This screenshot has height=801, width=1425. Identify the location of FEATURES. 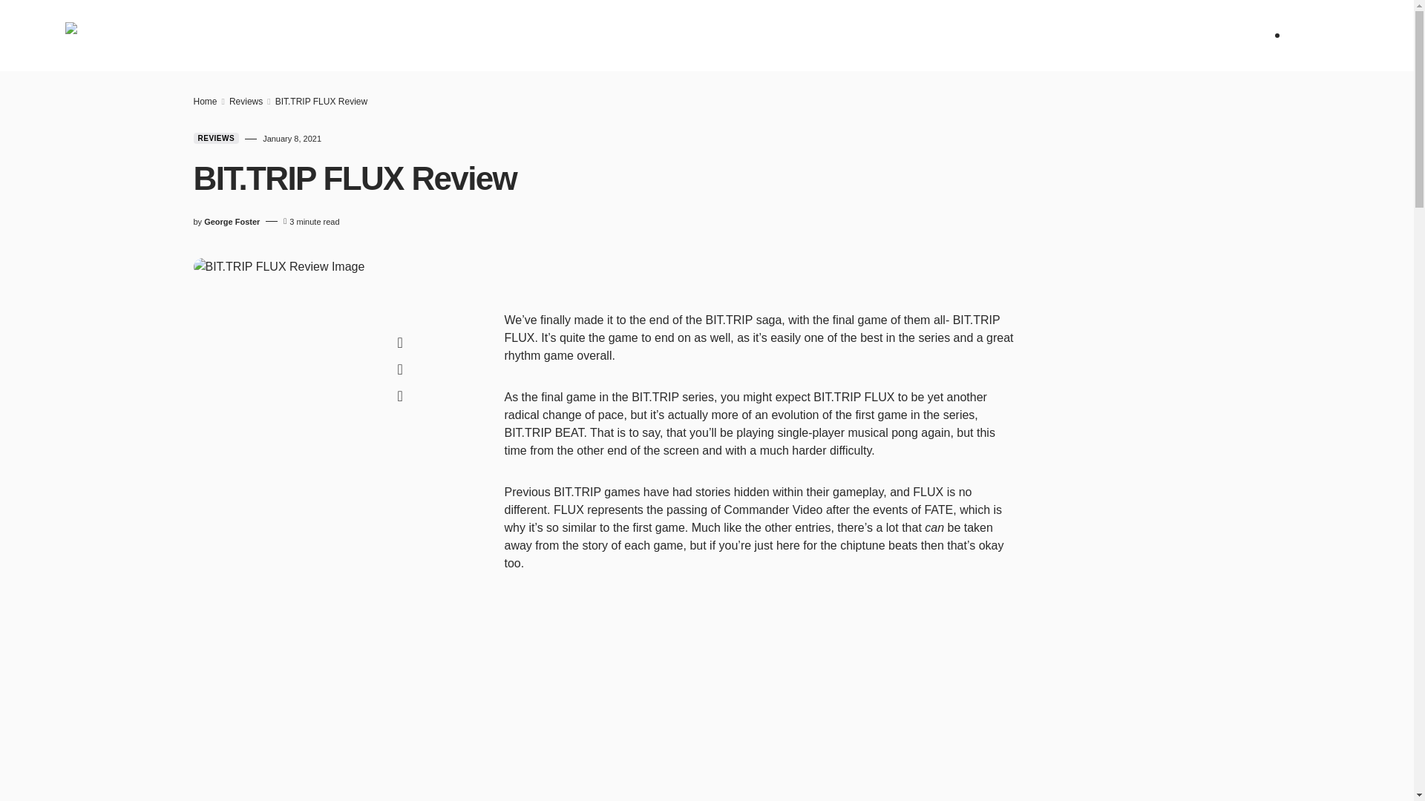
(552, 36).